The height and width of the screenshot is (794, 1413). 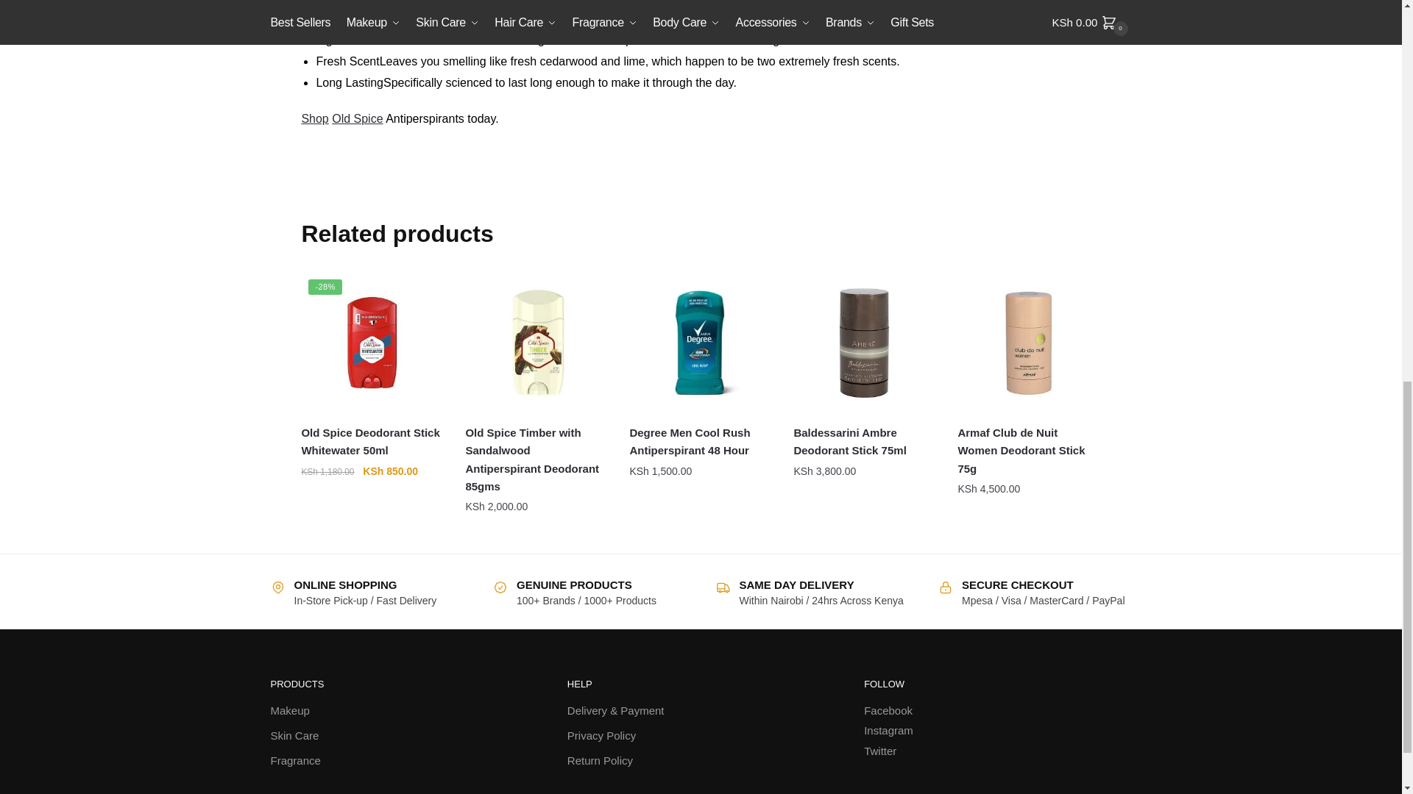 What do you see at coordinates (296, 760) in the screenshot?
I see `Fragrances` at bounding box center [296, 760].